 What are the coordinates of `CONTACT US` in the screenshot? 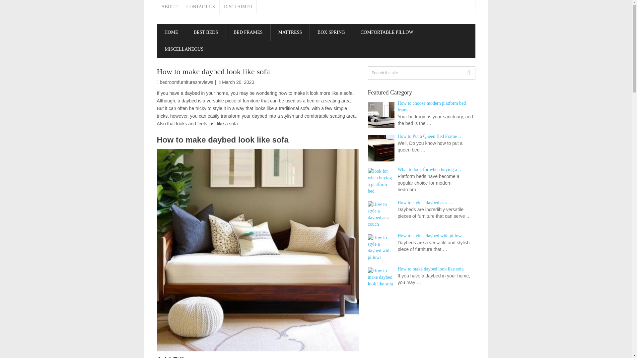 It's located at (201, 7).